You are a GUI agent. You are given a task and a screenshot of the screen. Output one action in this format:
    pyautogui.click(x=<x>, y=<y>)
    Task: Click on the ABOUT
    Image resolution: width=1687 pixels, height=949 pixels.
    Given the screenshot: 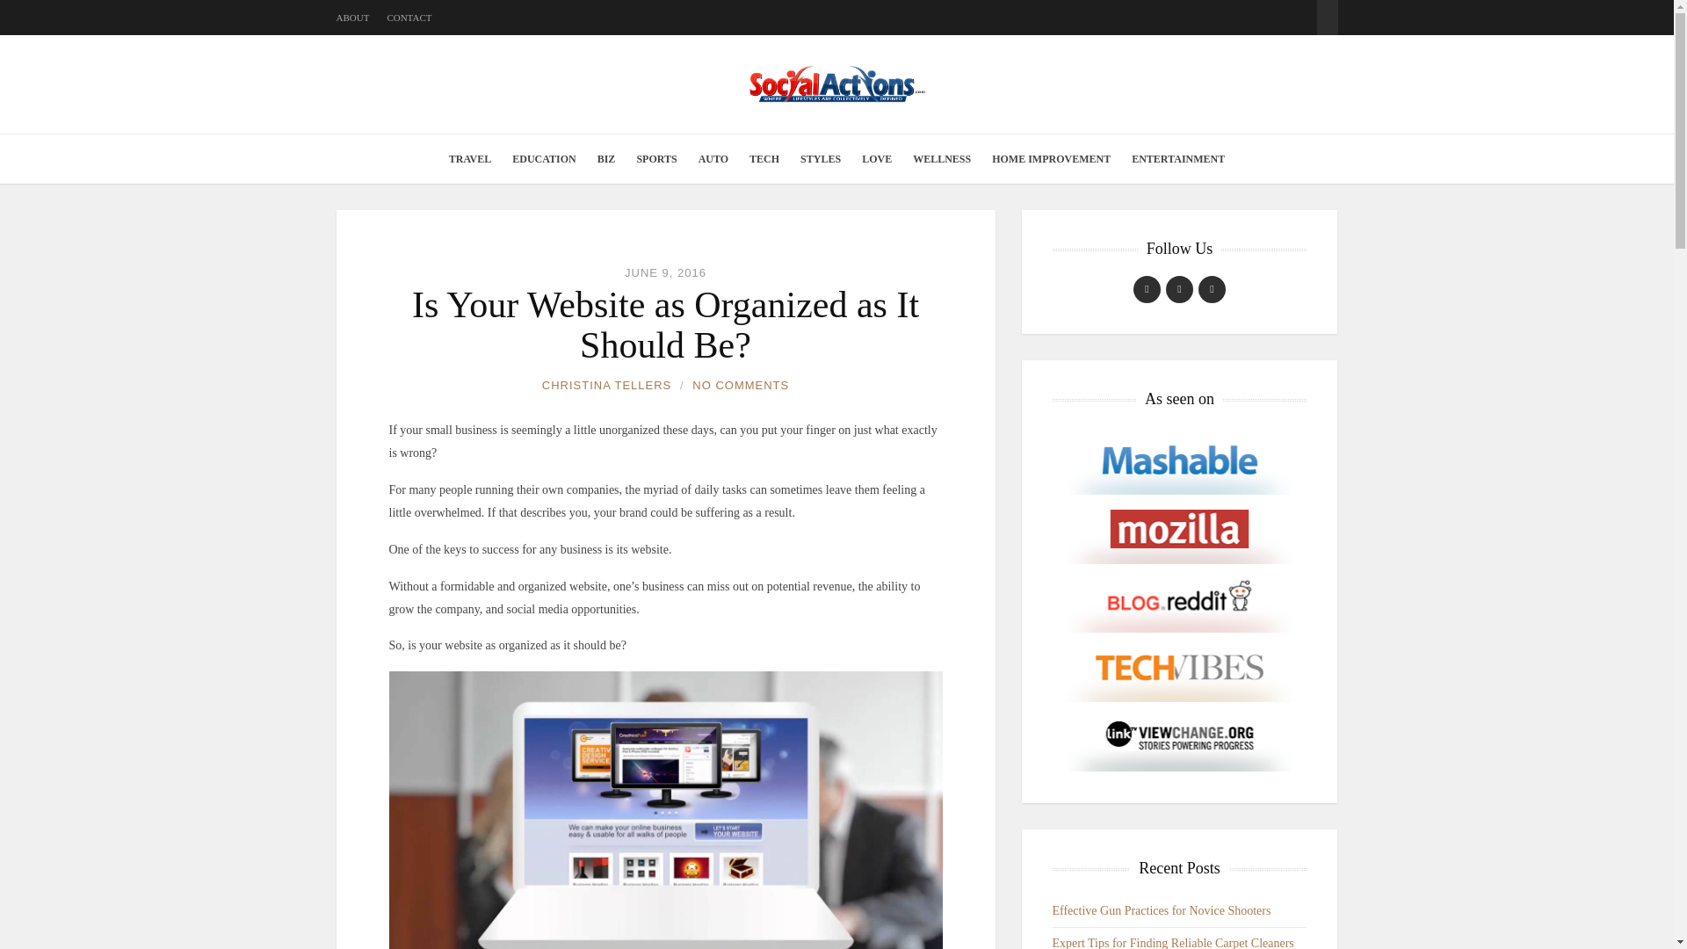 What is the action you would take?
    pyautogui.click(x=352, y=18)
    